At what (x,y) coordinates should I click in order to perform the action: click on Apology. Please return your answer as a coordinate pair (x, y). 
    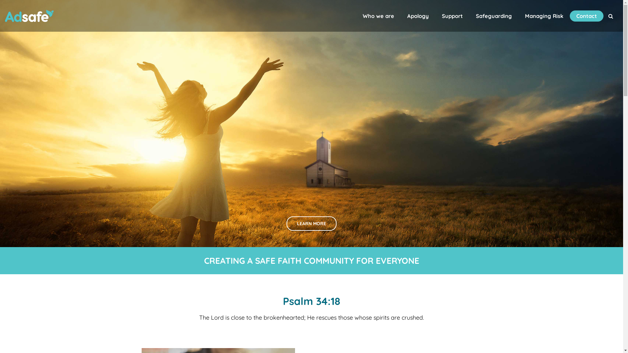
    Looking at the image, I should click on (418, 16).